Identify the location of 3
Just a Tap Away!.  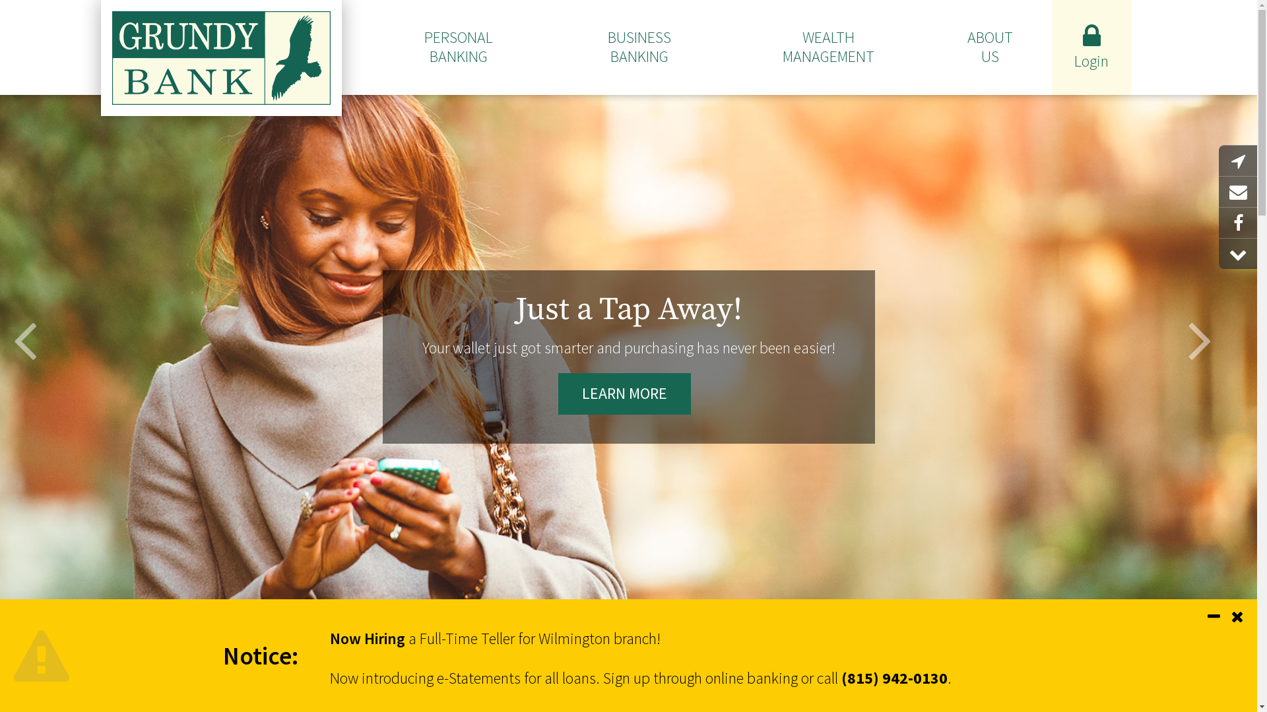
(652, 684).